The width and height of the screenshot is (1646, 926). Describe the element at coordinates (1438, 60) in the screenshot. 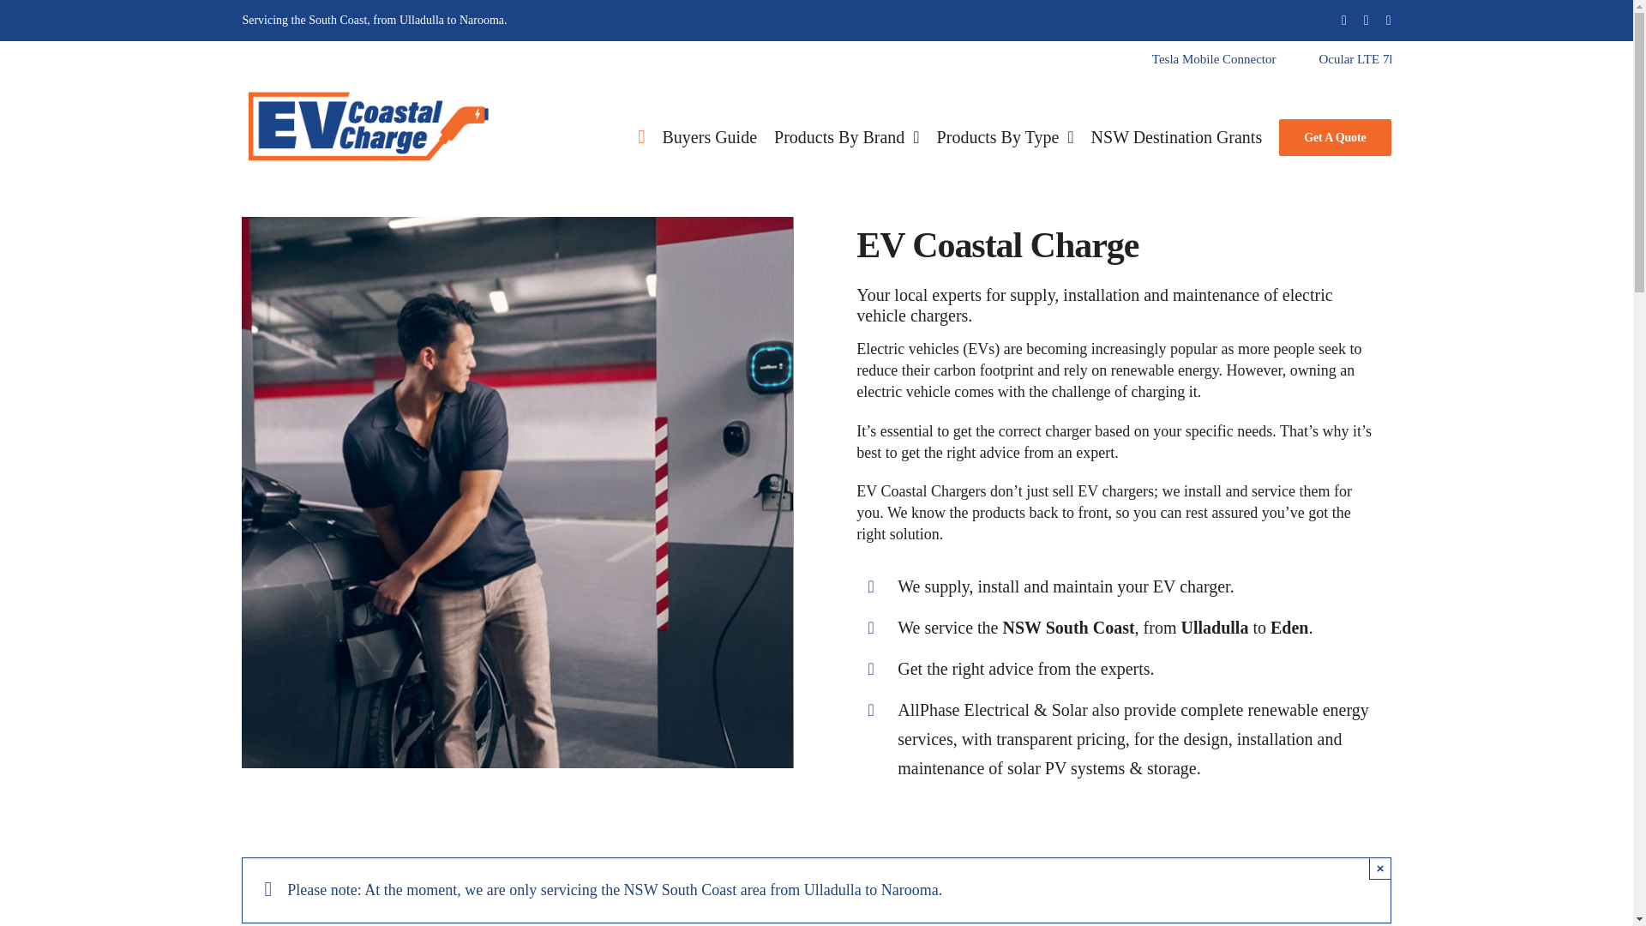

I see `Tesla Mobile Connector` at that location.